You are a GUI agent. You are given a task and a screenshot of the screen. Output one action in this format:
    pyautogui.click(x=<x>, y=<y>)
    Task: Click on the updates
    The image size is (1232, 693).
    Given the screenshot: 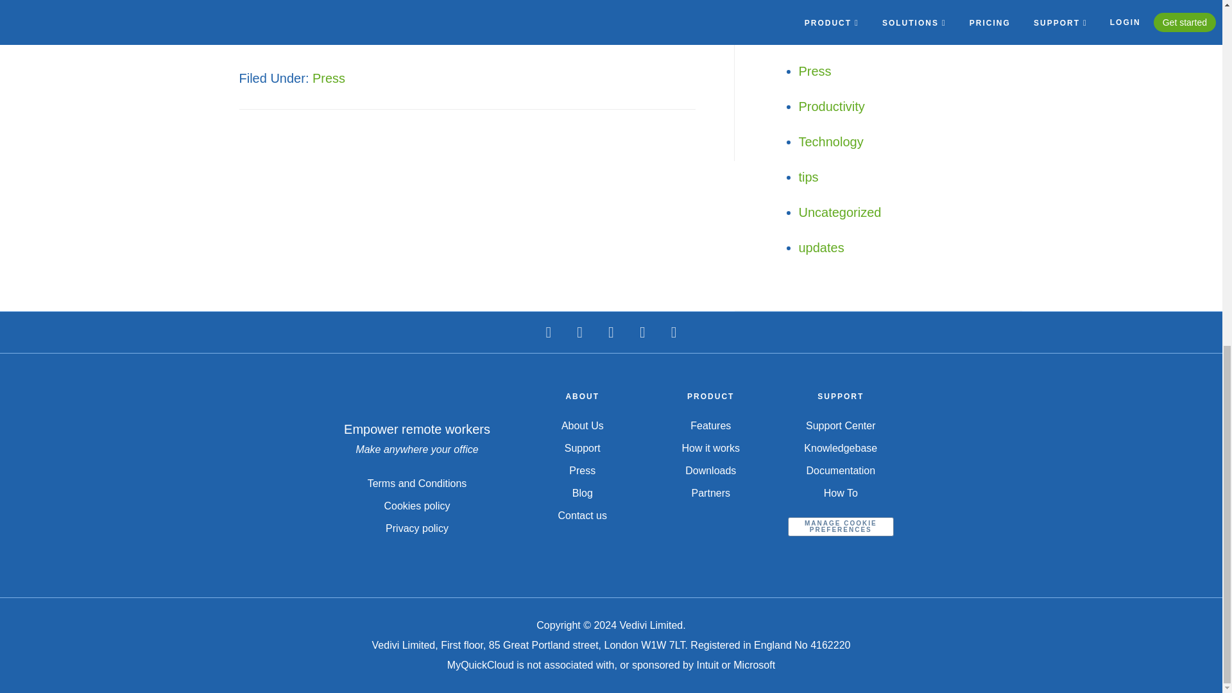 What is the action you would take?
    pyautogui.click(x=821, y=248)
    